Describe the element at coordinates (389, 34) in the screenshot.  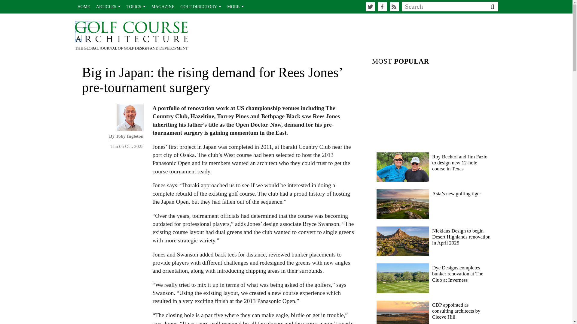
I see `3rd party ad content` at that location.